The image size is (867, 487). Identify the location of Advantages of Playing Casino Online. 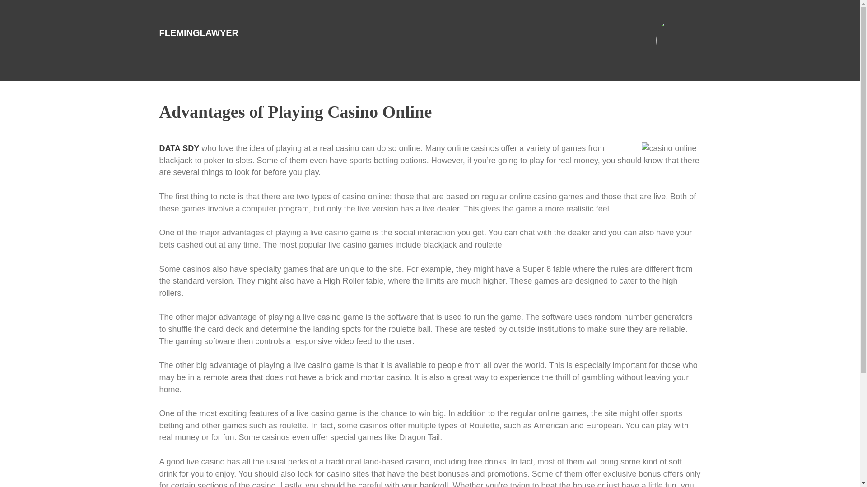
(295, 111).